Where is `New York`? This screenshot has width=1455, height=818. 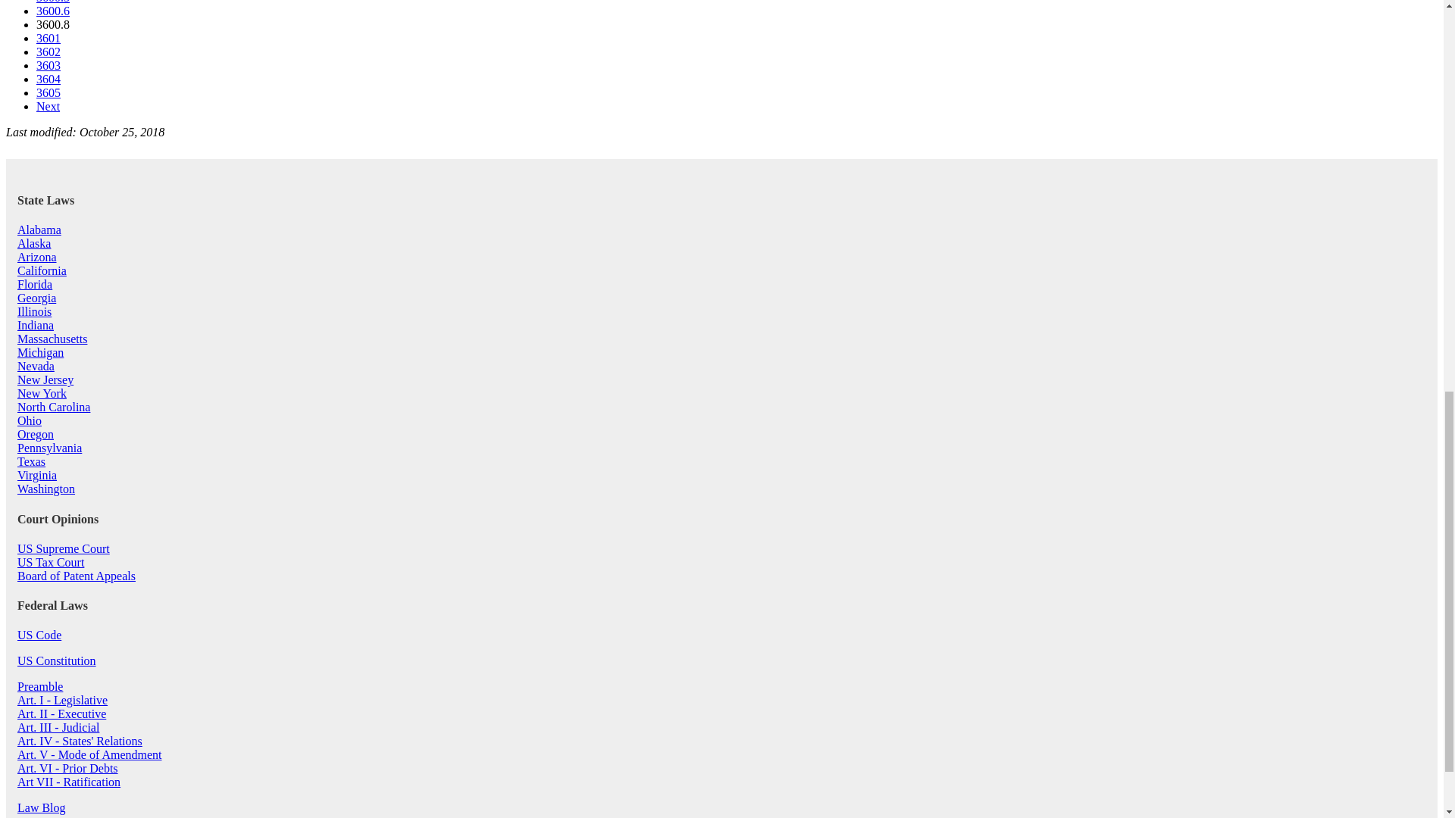
New York is located at coordinates (42, 393).